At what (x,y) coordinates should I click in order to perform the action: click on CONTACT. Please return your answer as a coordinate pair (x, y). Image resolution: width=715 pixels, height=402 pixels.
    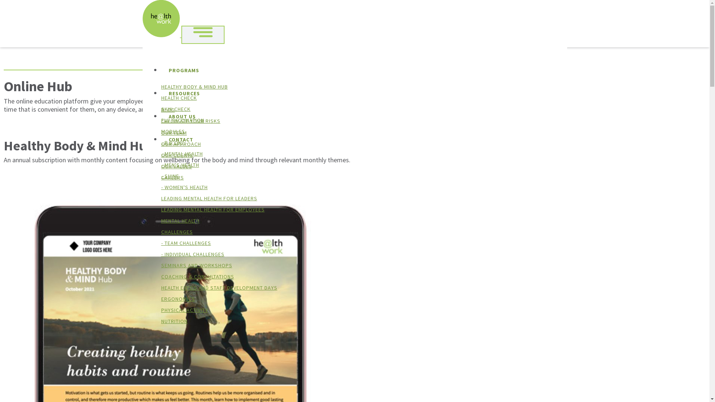
    Looking at the image, I should click on (362, 140).